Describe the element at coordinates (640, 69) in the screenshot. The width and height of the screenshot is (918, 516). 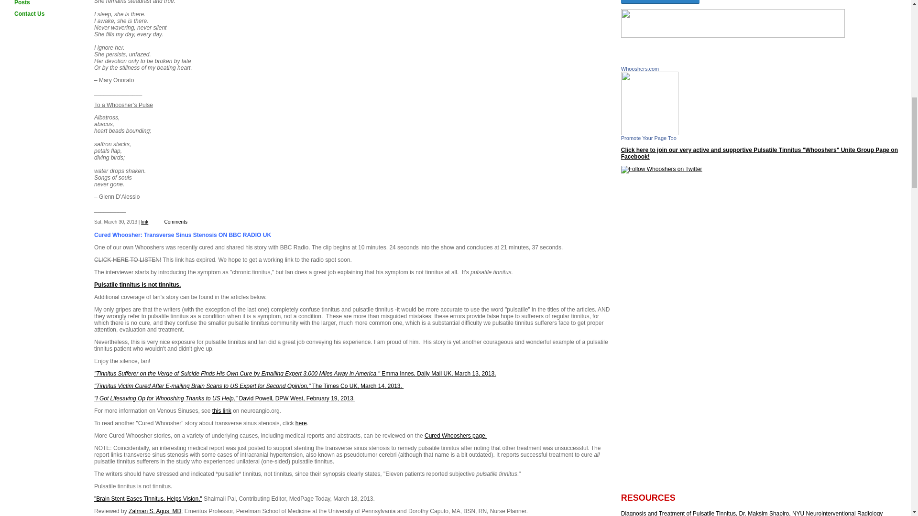
I see `Whooshers.com` at that location.